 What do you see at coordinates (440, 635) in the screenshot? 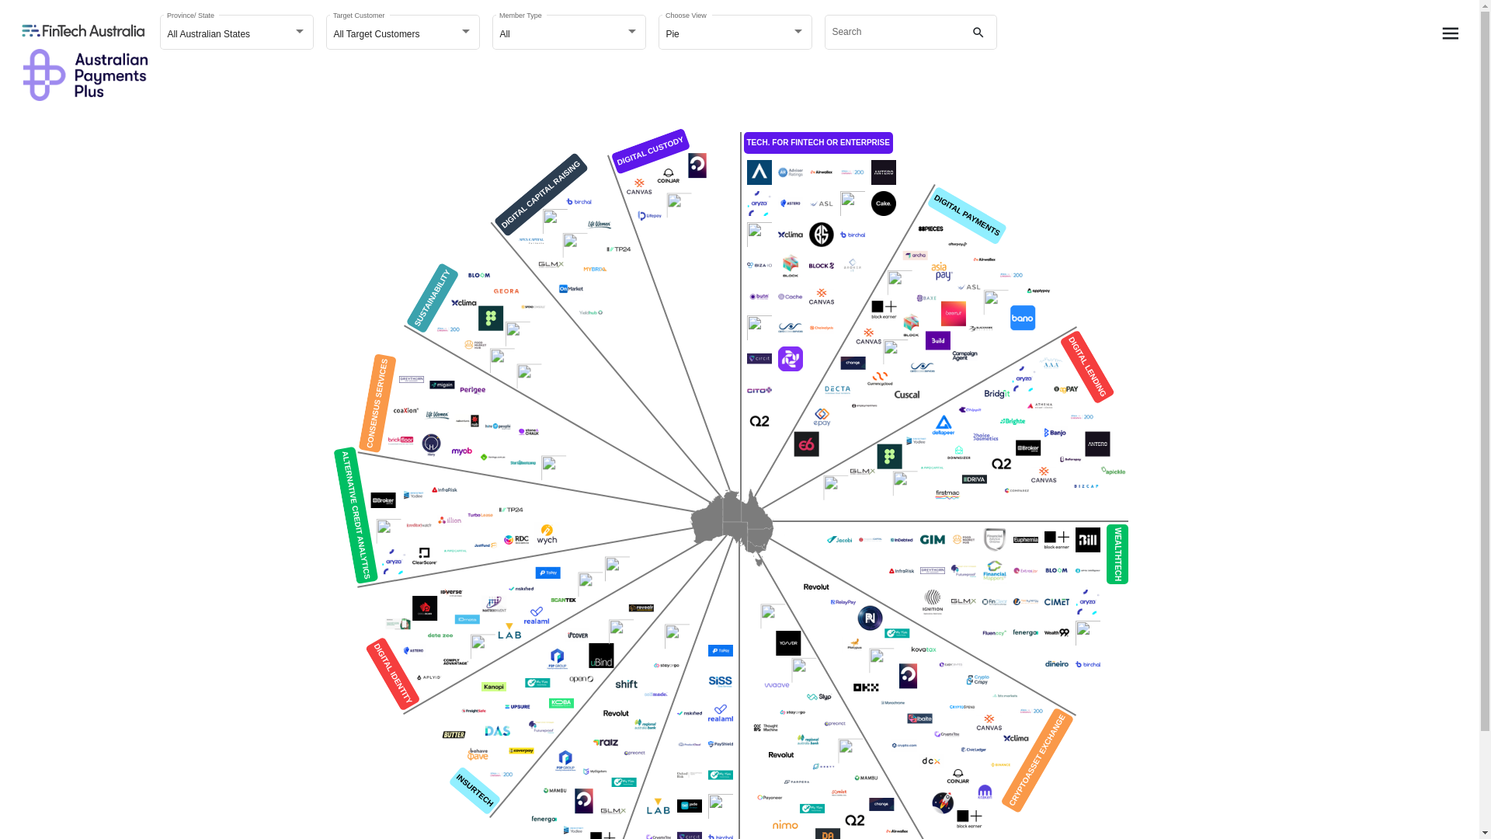
I see `Data Zoo` at bounding box center [440, 635].